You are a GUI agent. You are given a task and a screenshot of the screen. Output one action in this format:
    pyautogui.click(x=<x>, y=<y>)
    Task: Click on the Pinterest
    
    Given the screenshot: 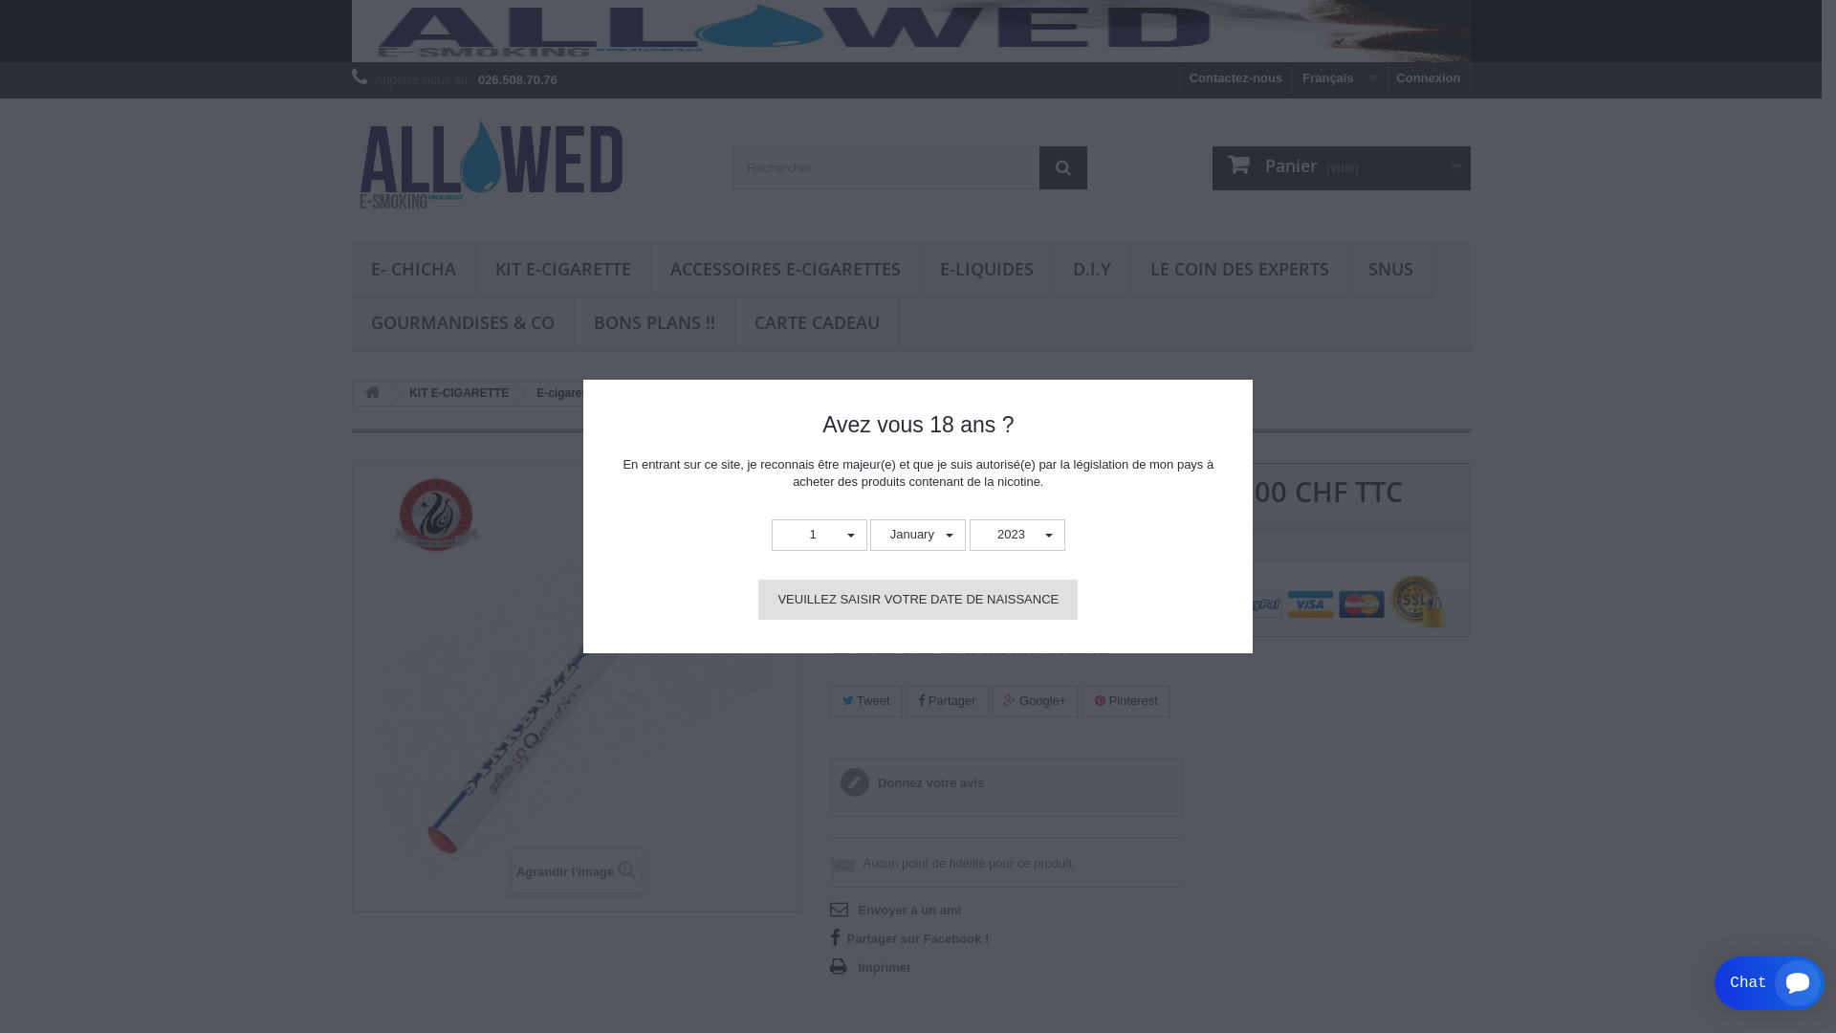 What is the action you would take?
    pyautogui.click(x=1126, y=702)
    